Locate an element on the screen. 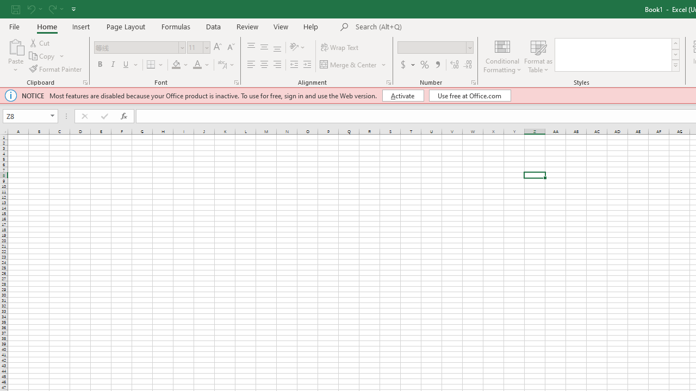  Undo is located at coordinates (30, 9).